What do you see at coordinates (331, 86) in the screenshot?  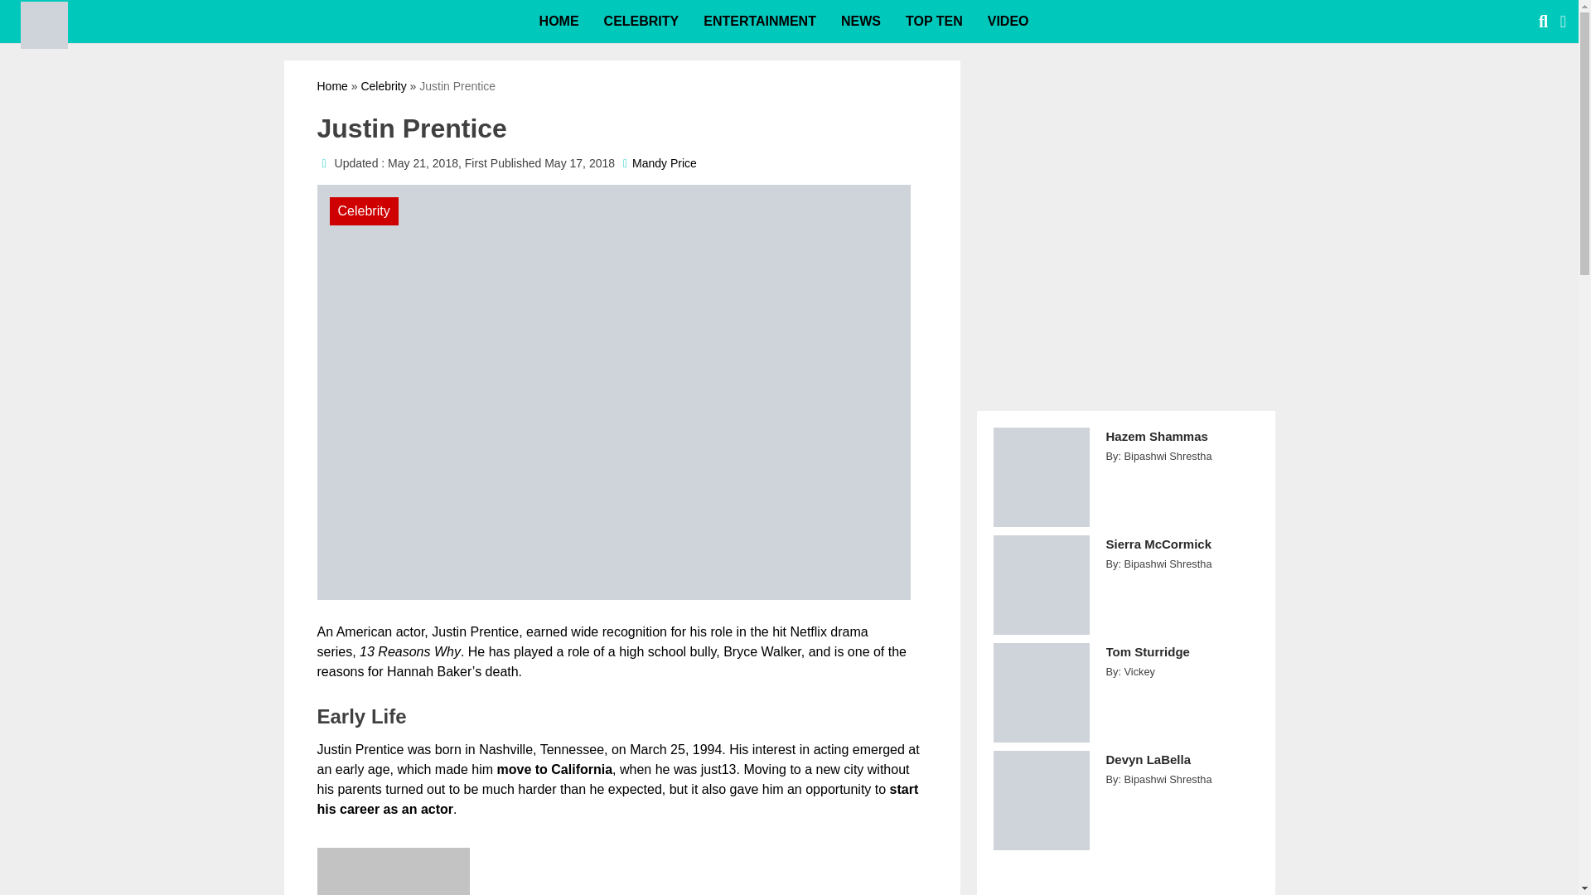 I see `Home` at bounding box center [331, 86].